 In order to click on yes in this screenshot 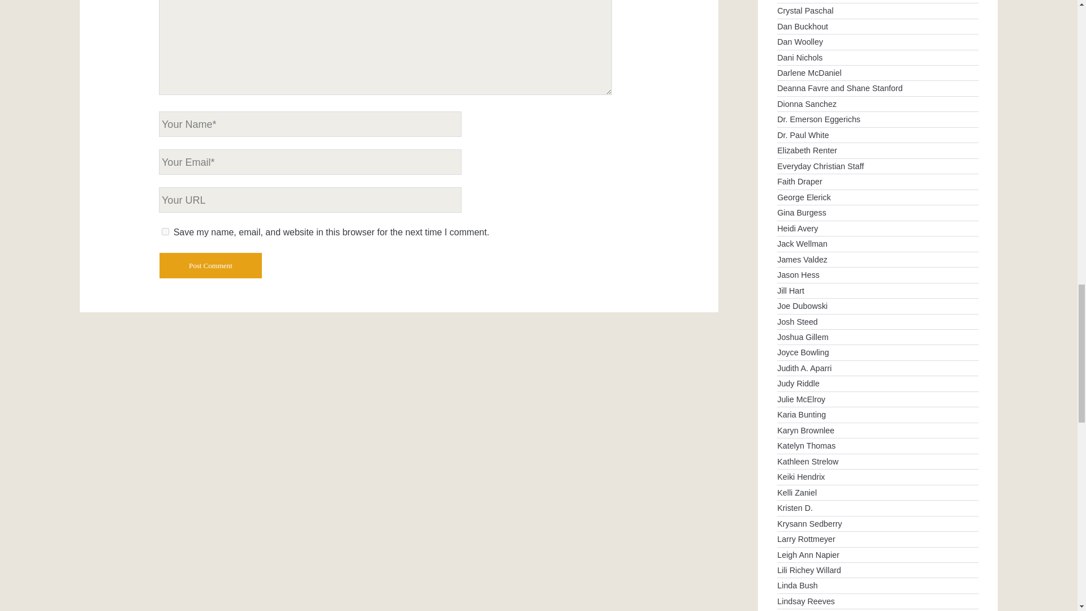, I will do `click(165, 231)`.